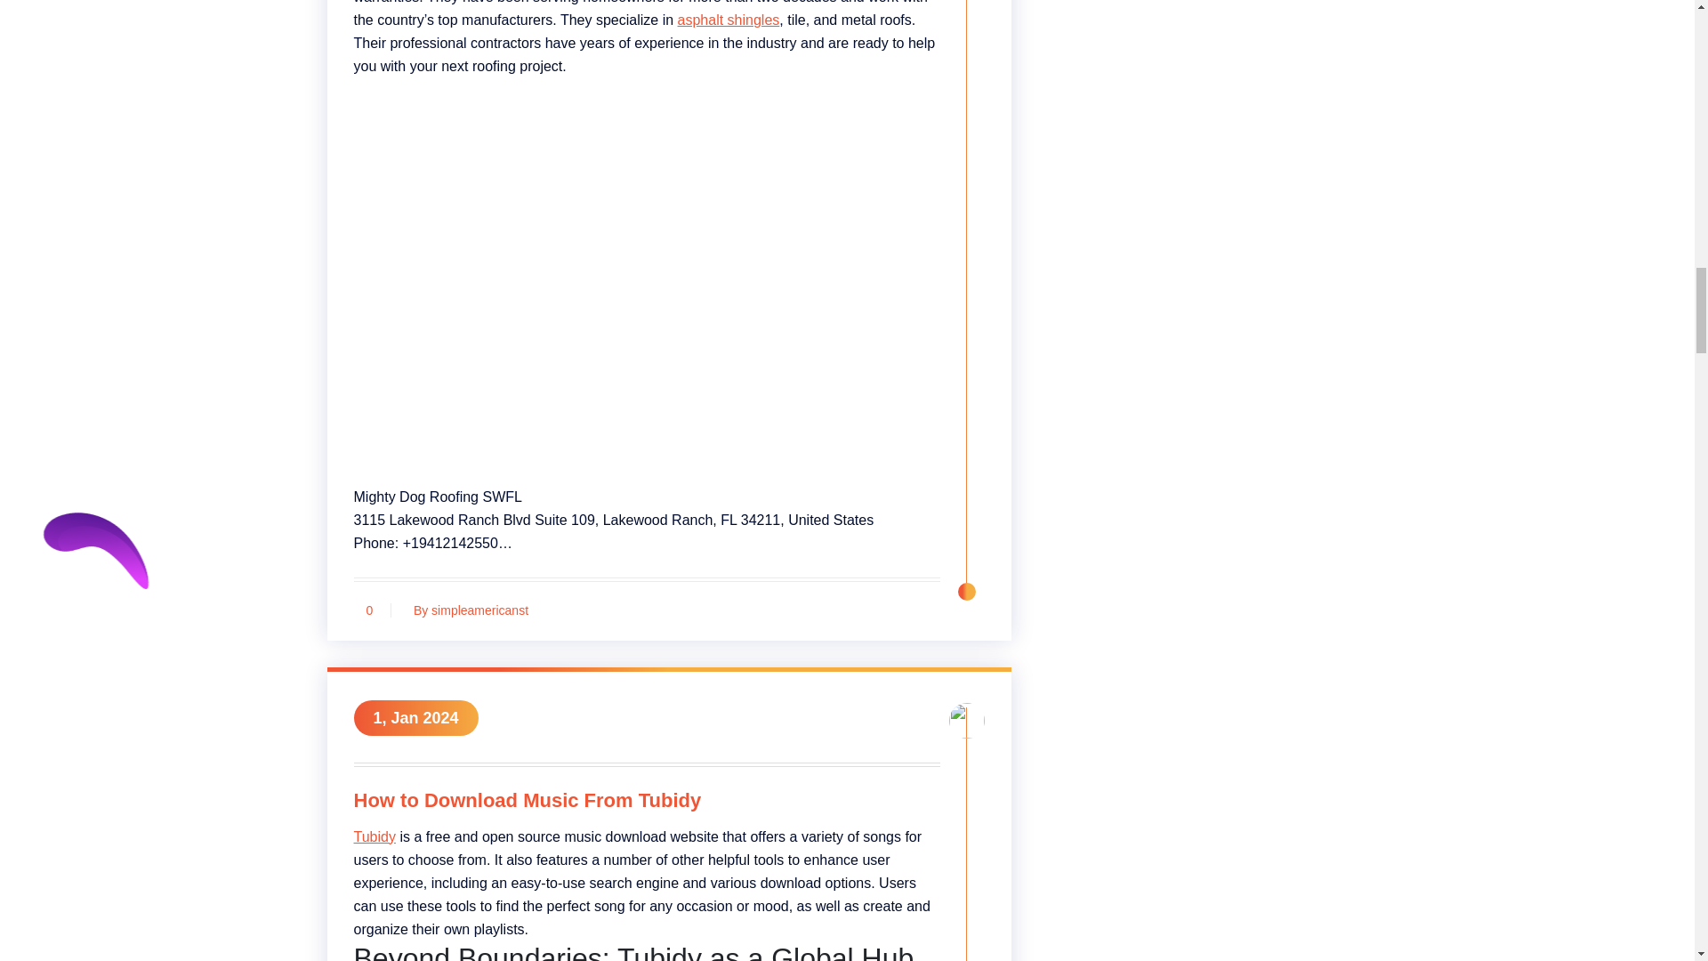 This screenshot has height=961, width=1708. I want to click on How to Download Music From Tubidy, so click(647, 804).